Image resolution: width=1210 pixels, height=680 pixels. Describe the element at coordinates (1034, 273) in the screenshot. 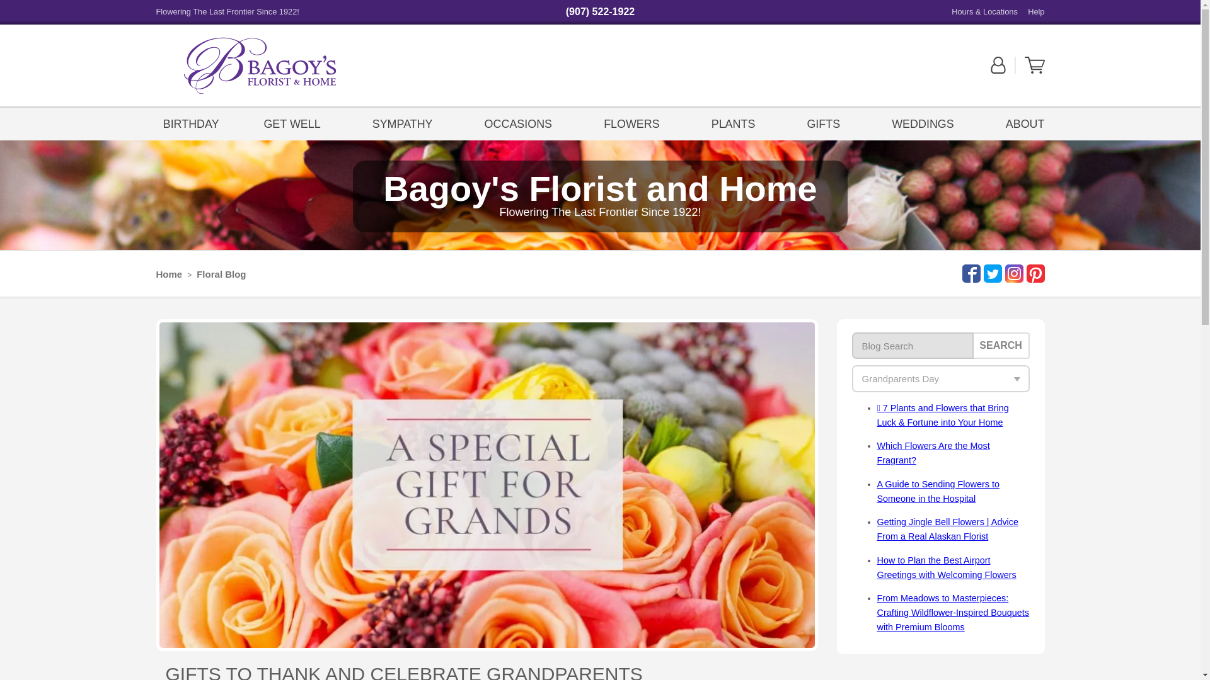

I see `Pinterest` at that location.